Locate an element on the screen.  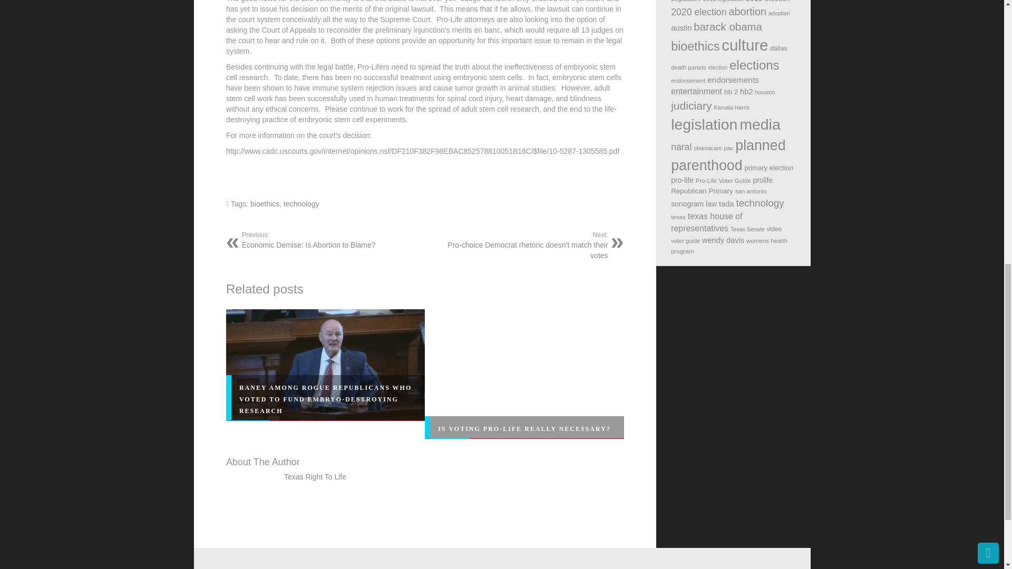
IS VOTING PRO-LIFE REALLY NECESSARY? is located at coordinates (329, 240).